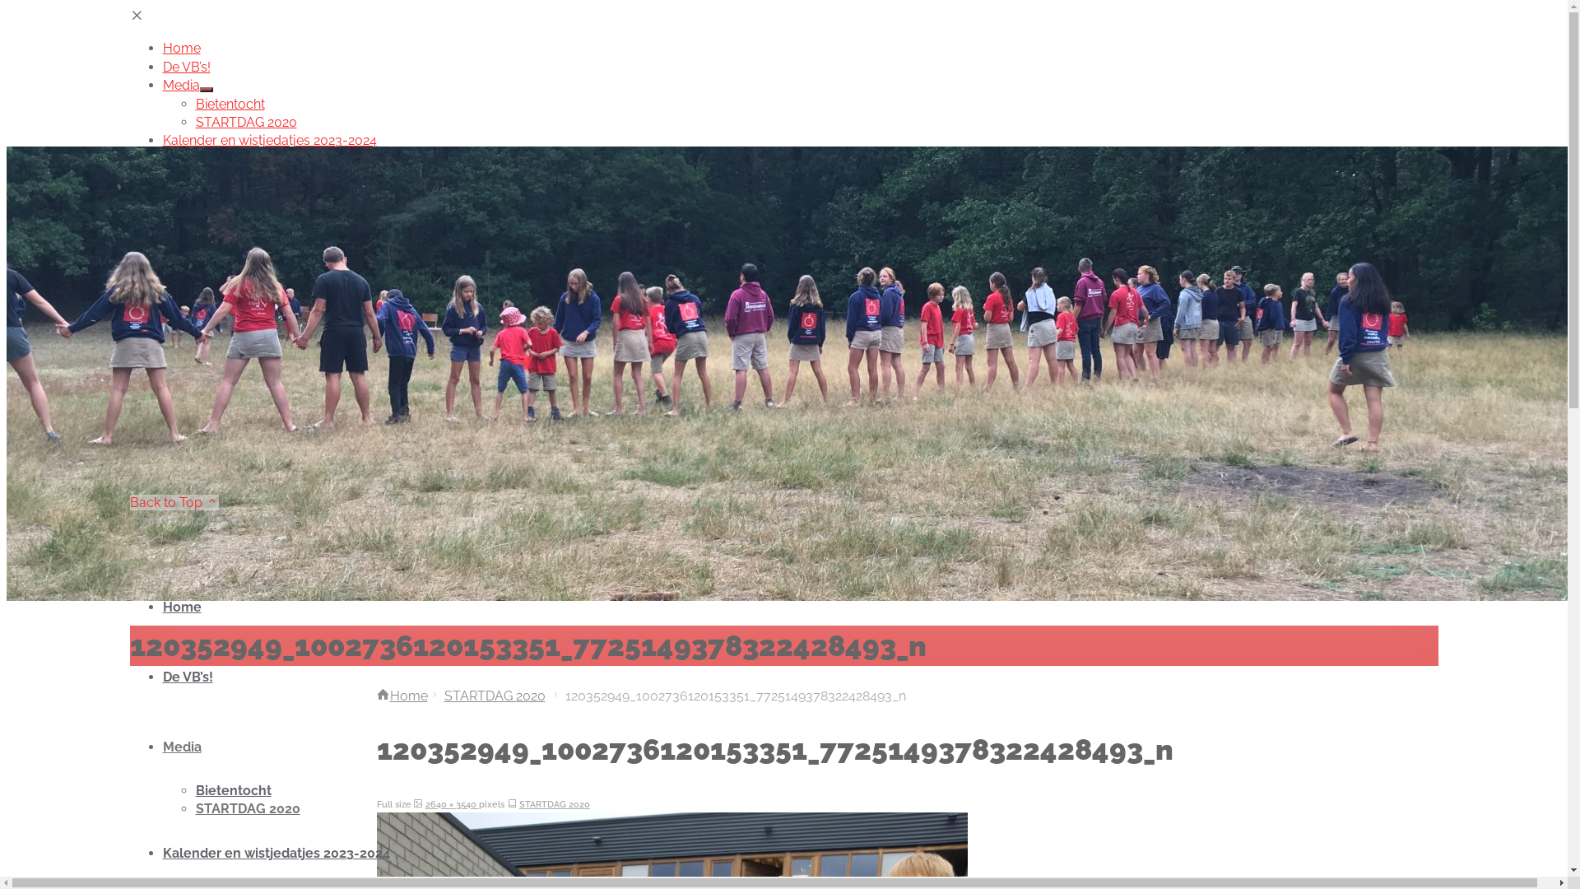 The width and height of the screenshot is (1580, 889). What do you see at coordinates (187, 306) in the screenshot?
I see `Contact` at bounding box center [187, 306].